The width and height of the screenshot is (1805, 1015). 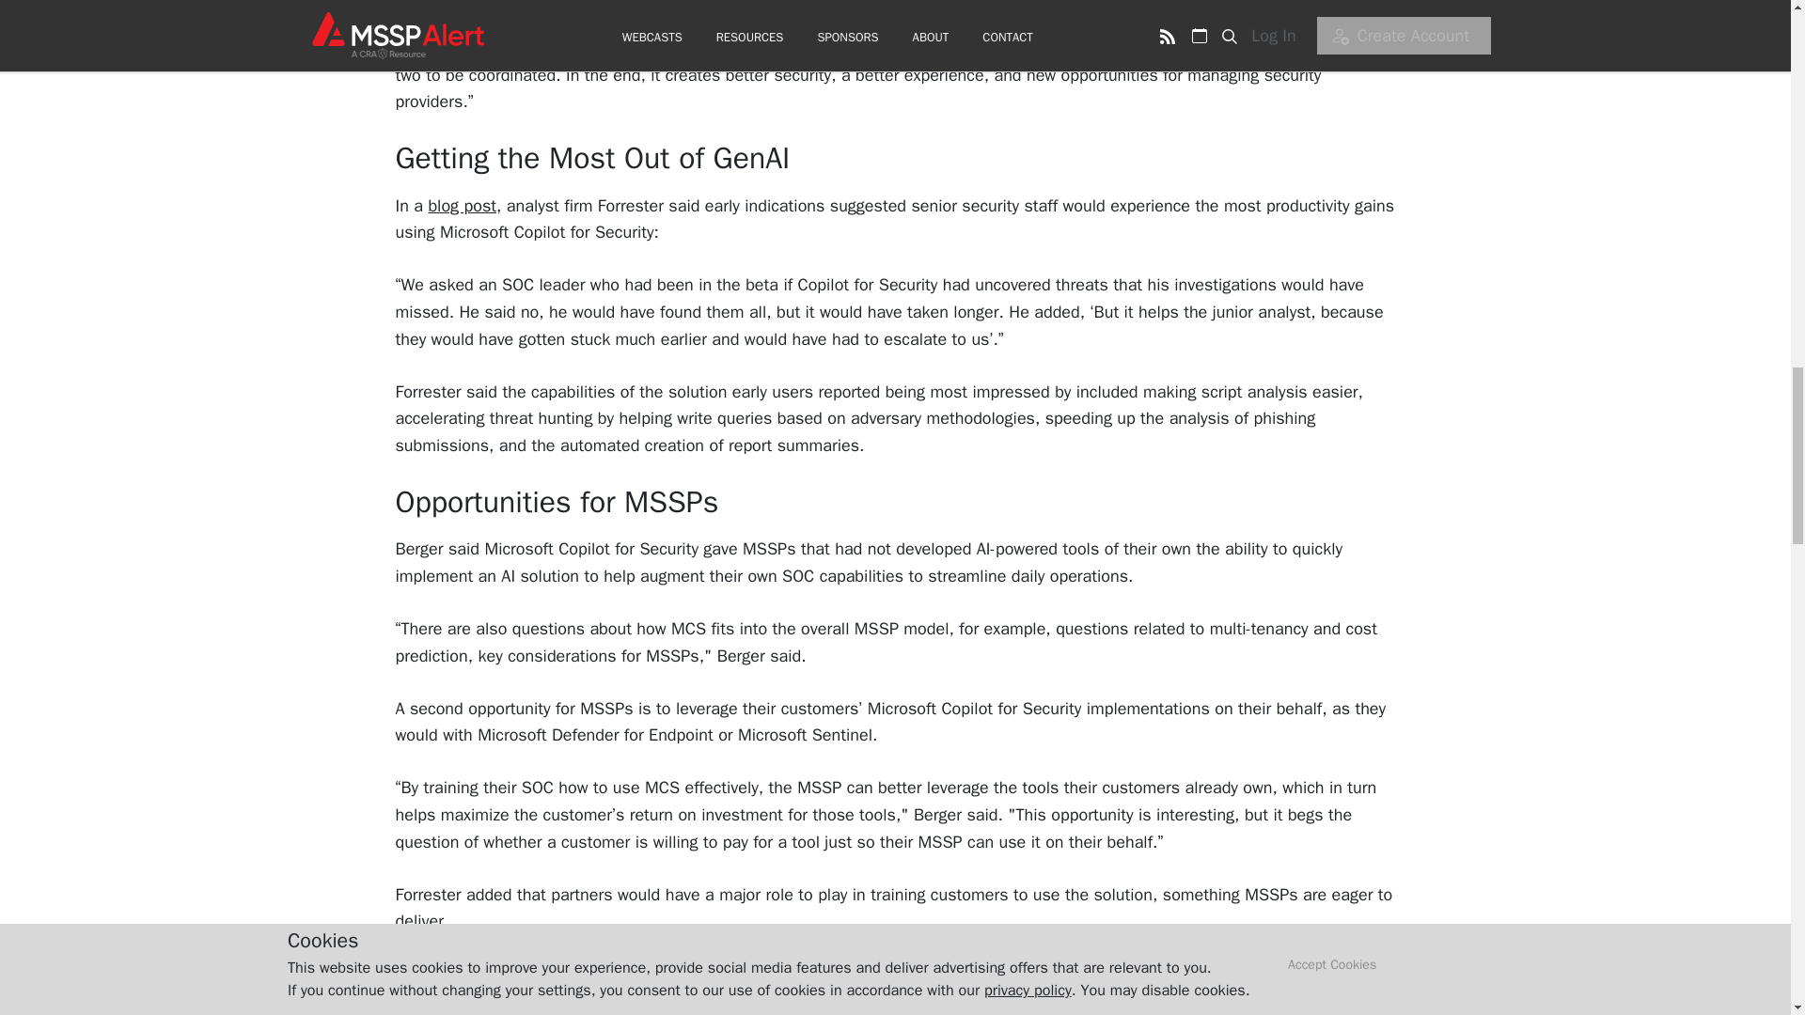 I want to click on blog post, so click(x=463, y=206).